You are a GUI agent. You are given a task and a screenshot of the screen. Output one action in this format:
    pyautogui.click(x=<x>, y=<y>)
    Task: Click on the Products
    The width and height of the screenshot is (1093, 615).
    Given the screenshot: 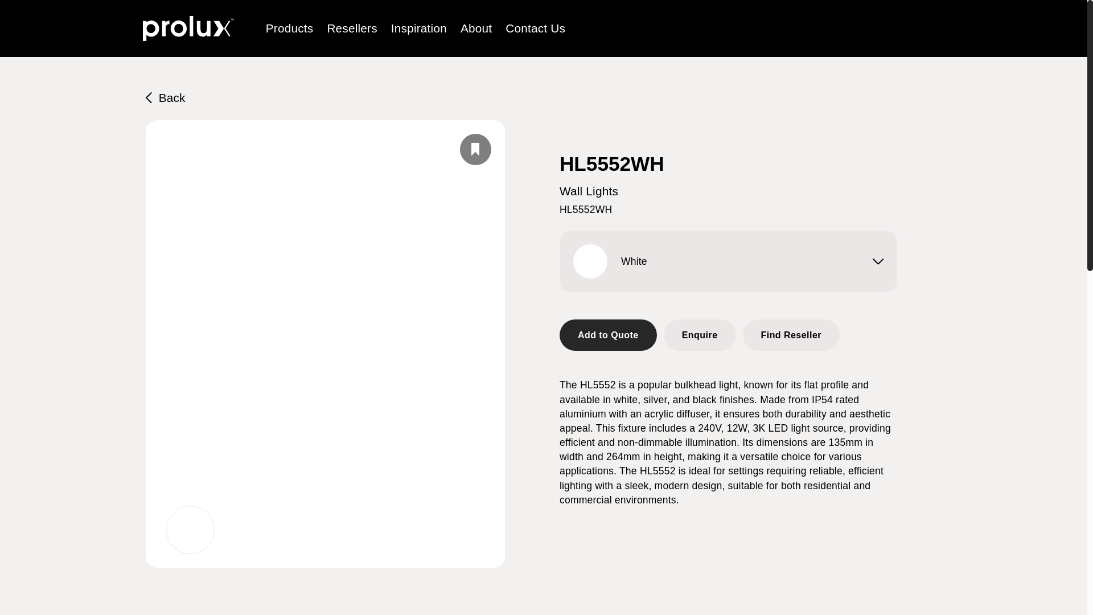 What is the action you would take?
    pyautogui.click(x=289, y=27)
    